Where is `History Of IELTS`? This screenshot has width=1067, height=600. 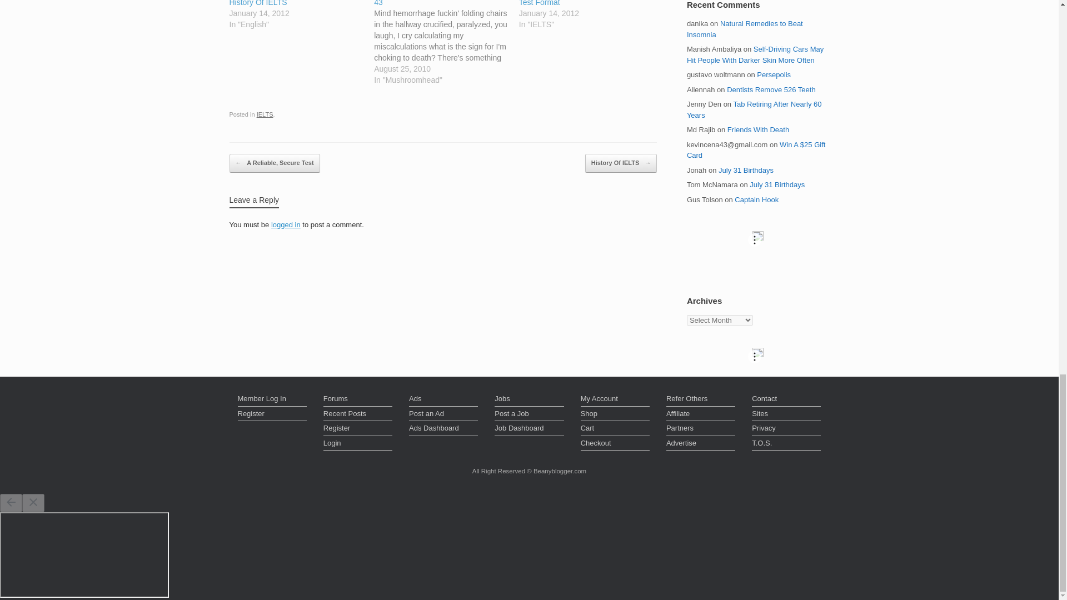
History Of IELTS is located at coordinates (301, 15).